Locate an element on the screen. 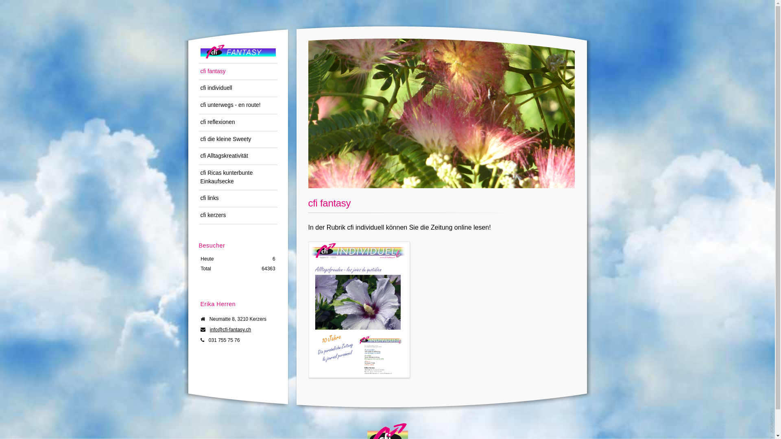  cfi kerzers is located at coordinates (238, 215).